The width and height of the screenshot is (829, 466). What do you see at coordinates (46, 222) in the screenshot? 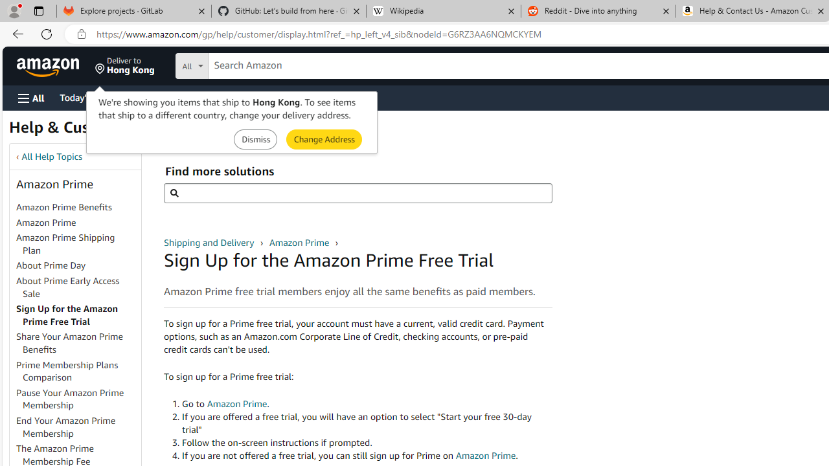
I see `Amazon Prime` at bounding box center [46, 222].